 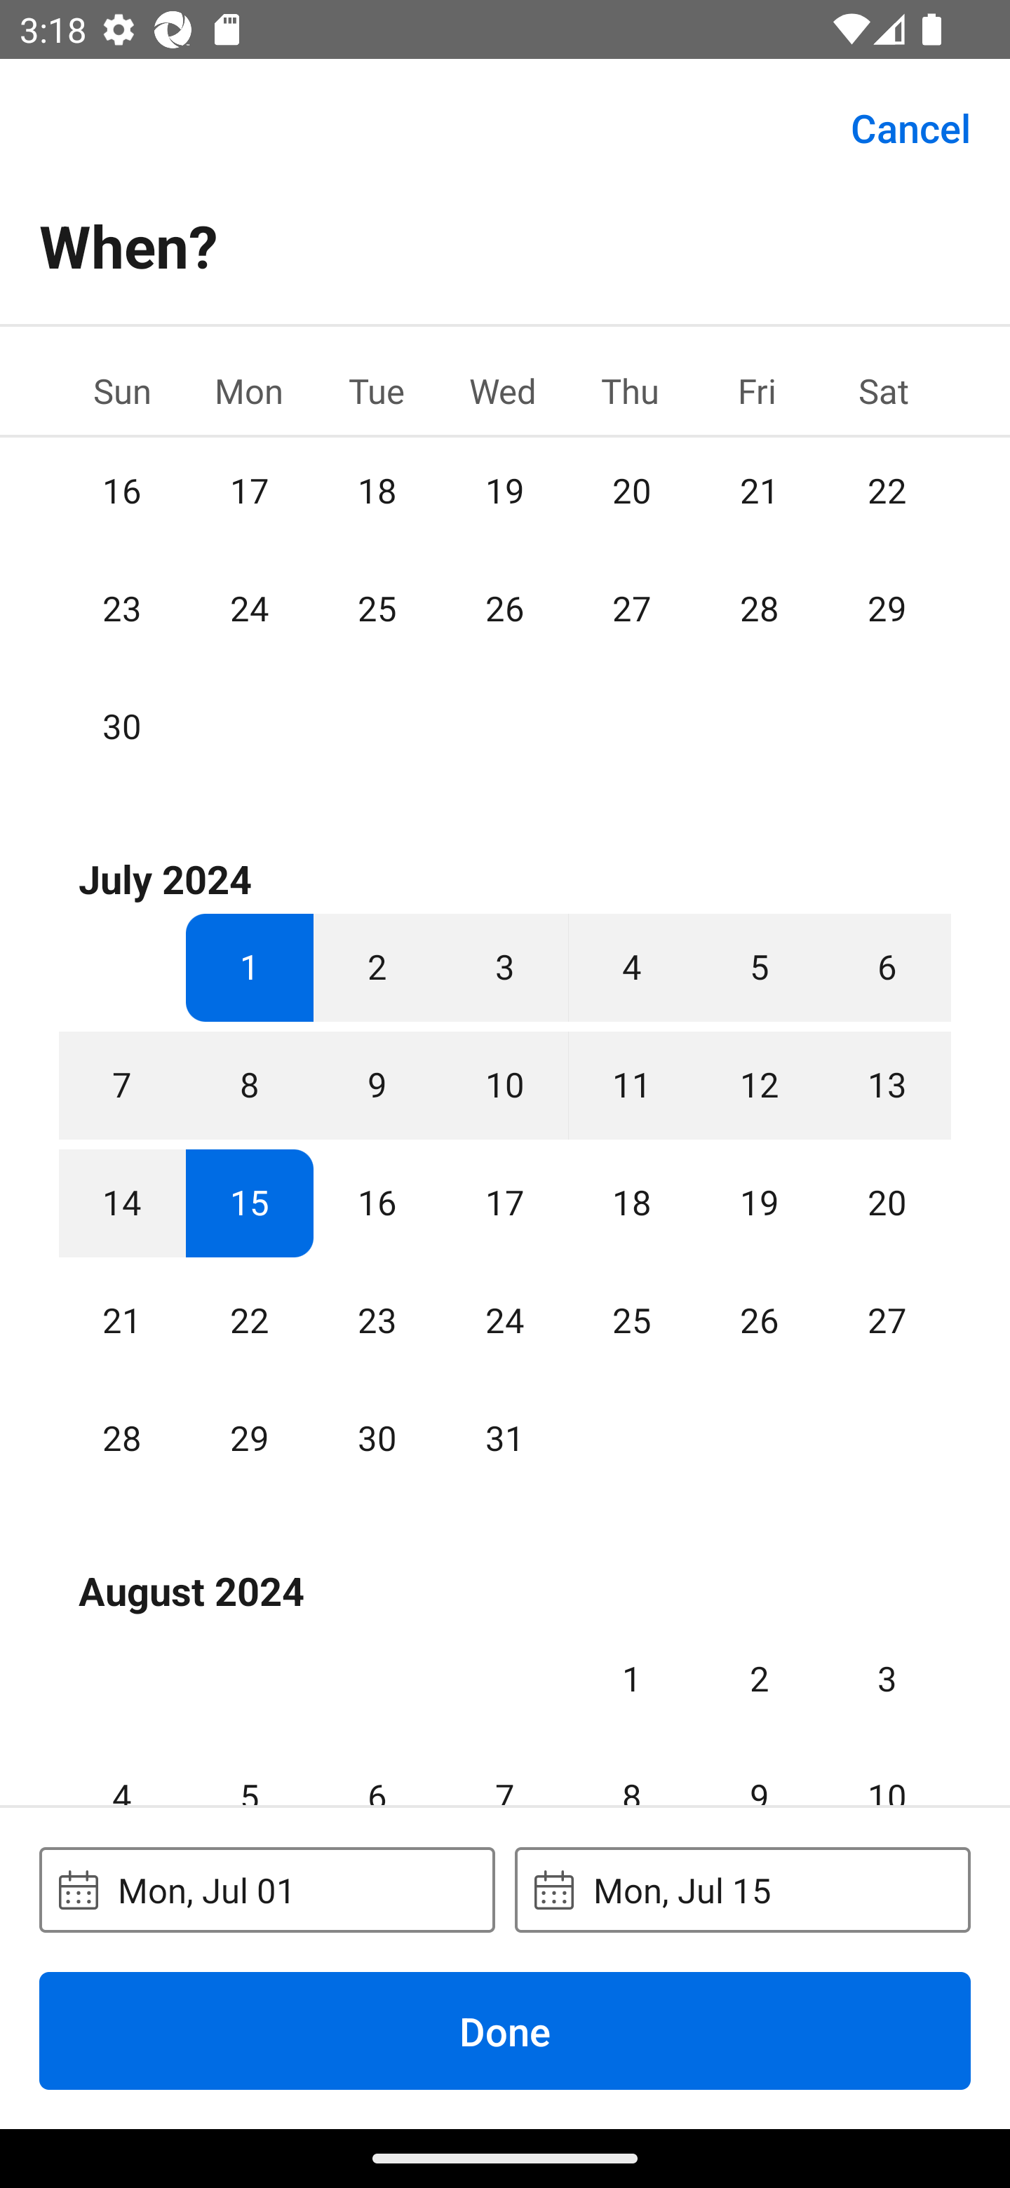 What do you see at coordinates (910, 126) in the screenshot?
I see `Cancel` at bounding box center [910, 126].